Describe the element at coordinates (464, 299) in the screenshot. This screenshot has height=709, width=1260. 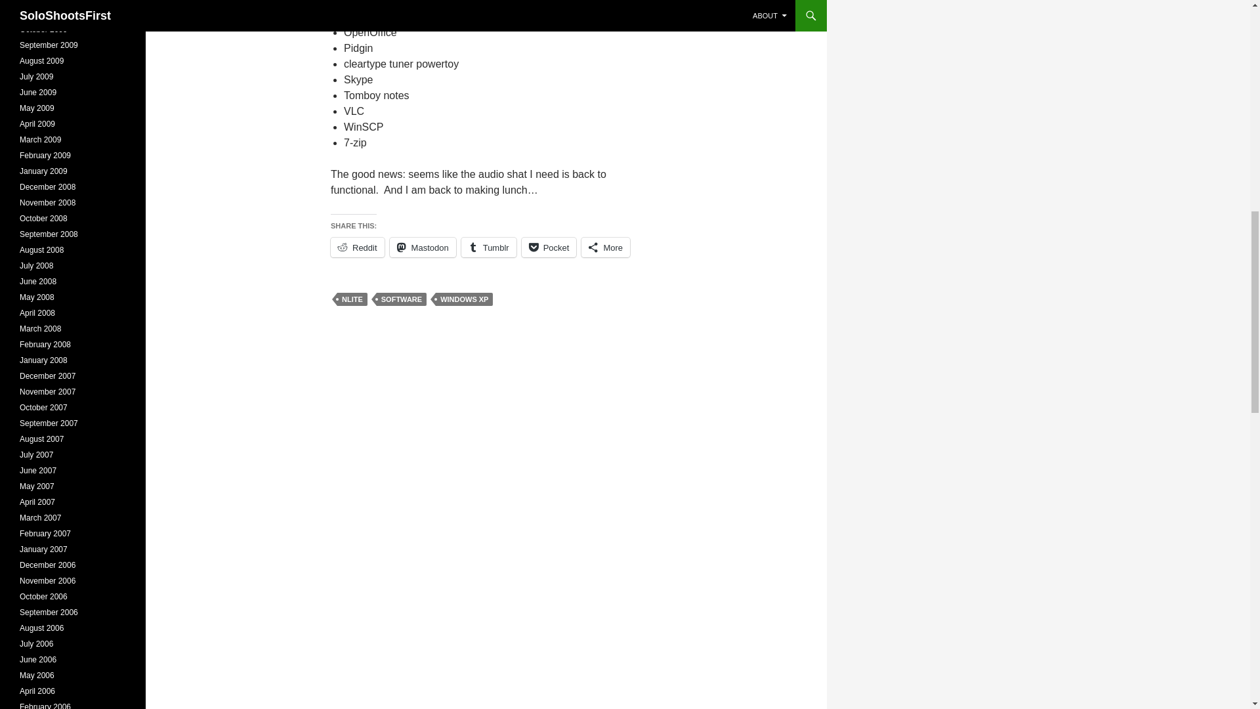
I see `WINDOWS XP` at that location.